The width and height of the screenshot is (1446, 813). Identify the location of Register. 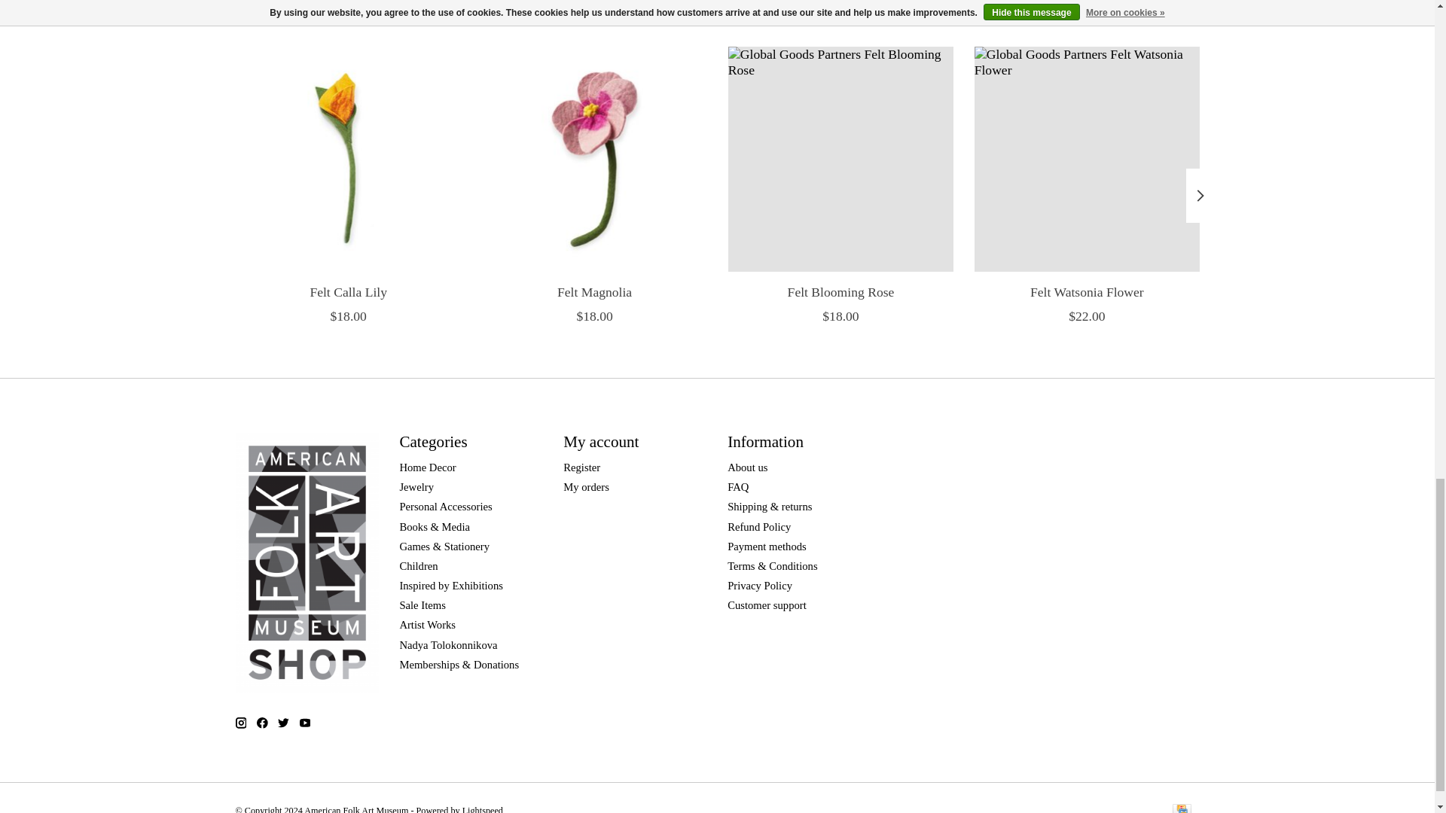
(581, 467).